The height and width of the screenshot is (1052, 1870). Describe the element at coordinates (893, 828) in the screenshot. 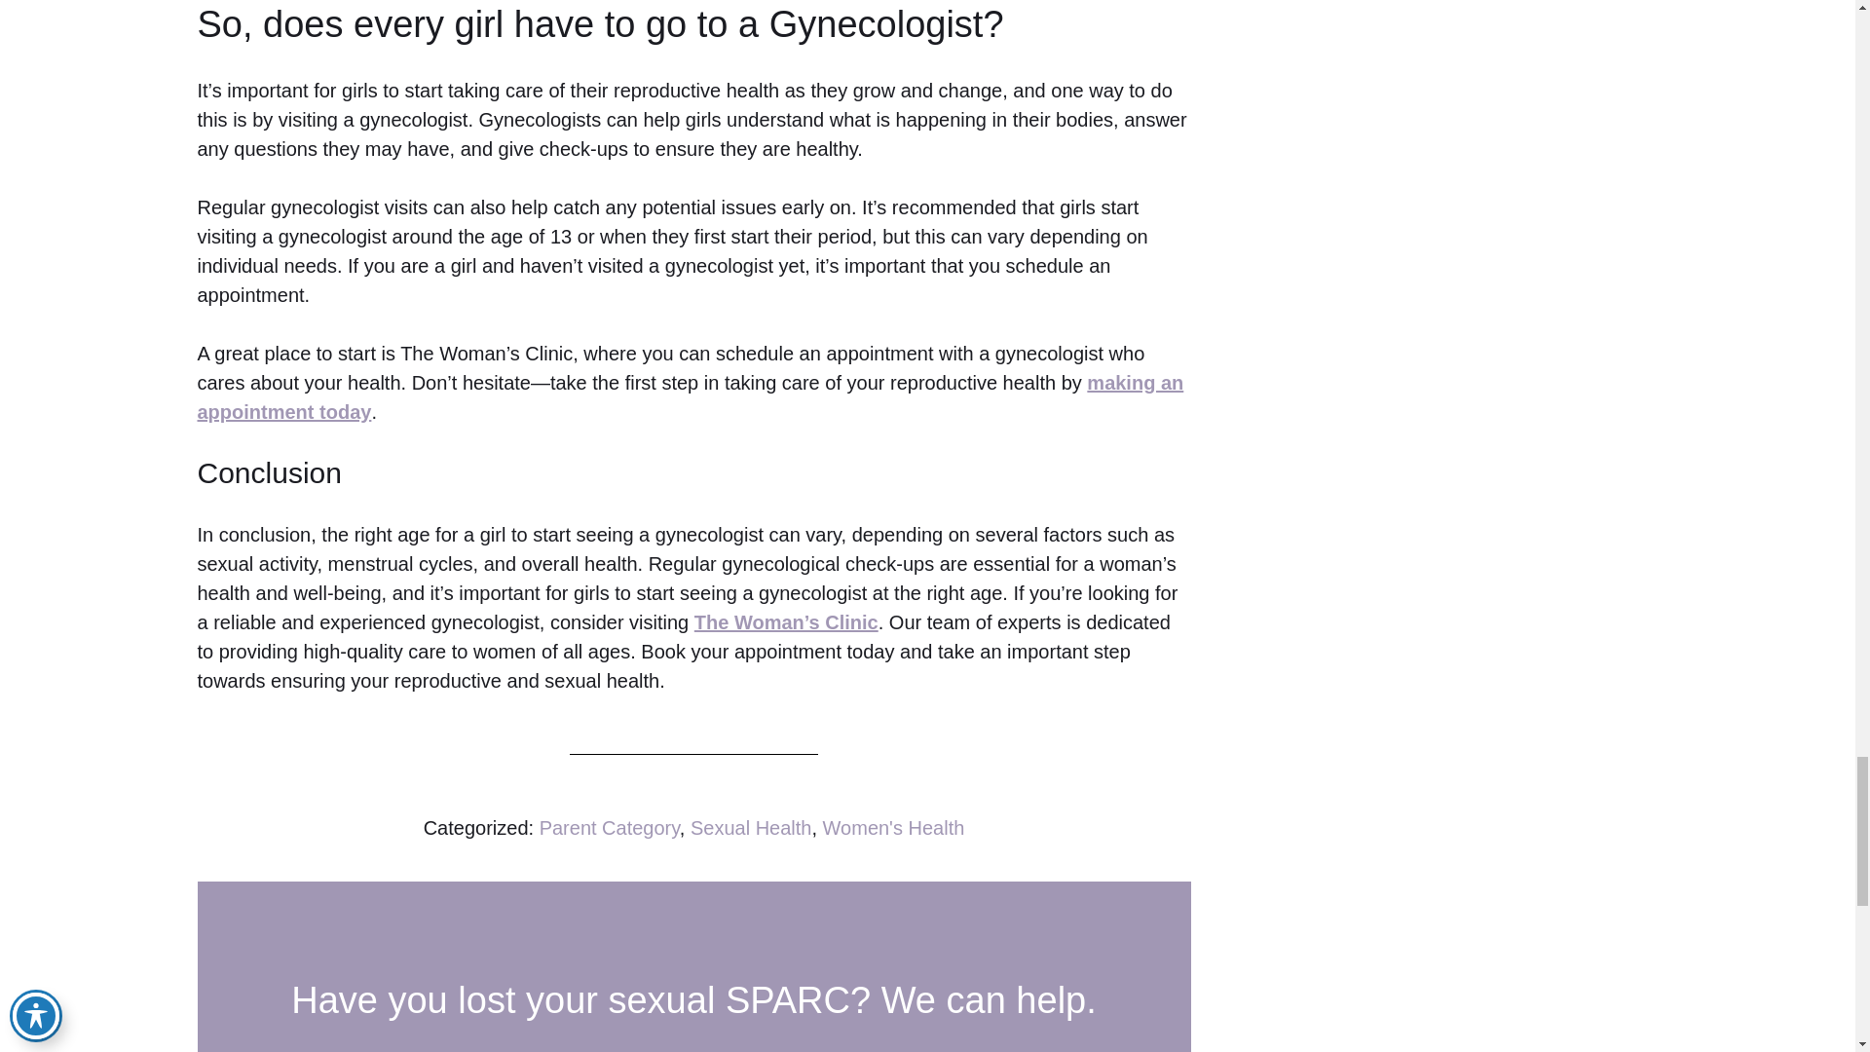

I see `Women's Health` at that location.